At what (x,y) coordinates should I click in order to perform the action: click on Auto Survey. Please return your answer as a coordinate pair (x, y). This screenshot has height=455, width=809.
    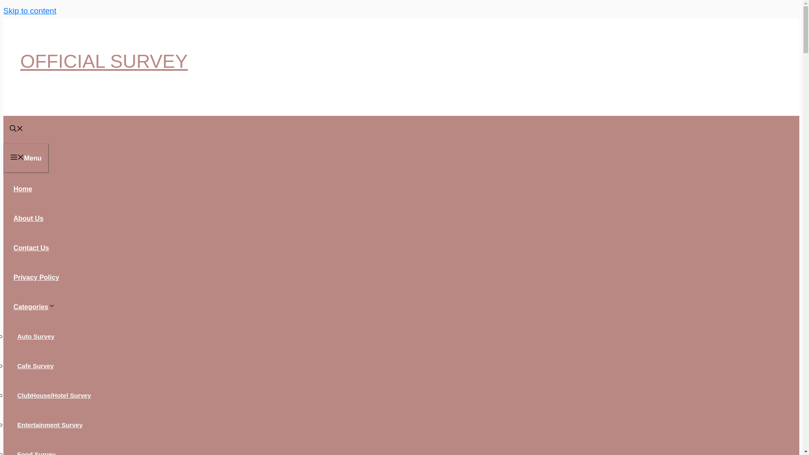
    Looking at the image, I should click on (36, 336).